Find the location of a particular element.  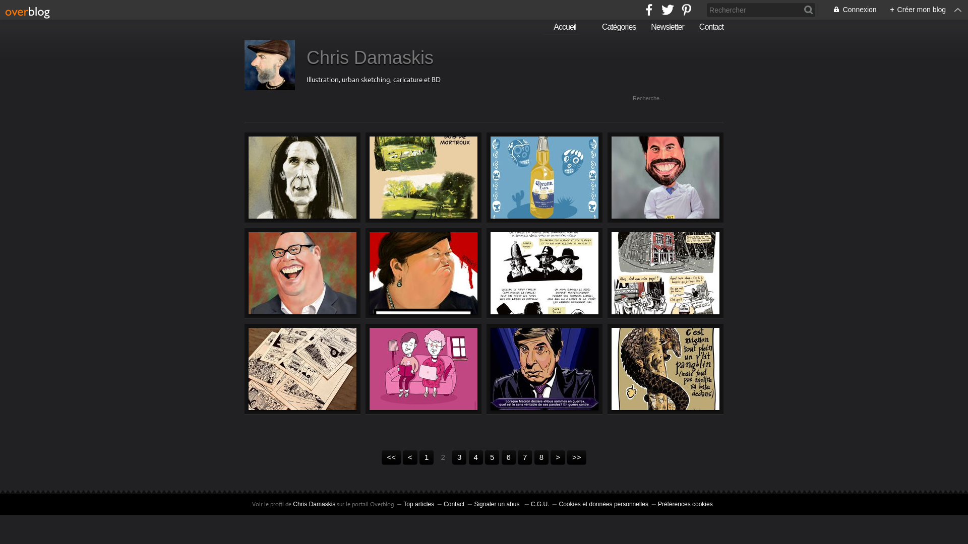

Top articles is located at coordinates (418, 504).